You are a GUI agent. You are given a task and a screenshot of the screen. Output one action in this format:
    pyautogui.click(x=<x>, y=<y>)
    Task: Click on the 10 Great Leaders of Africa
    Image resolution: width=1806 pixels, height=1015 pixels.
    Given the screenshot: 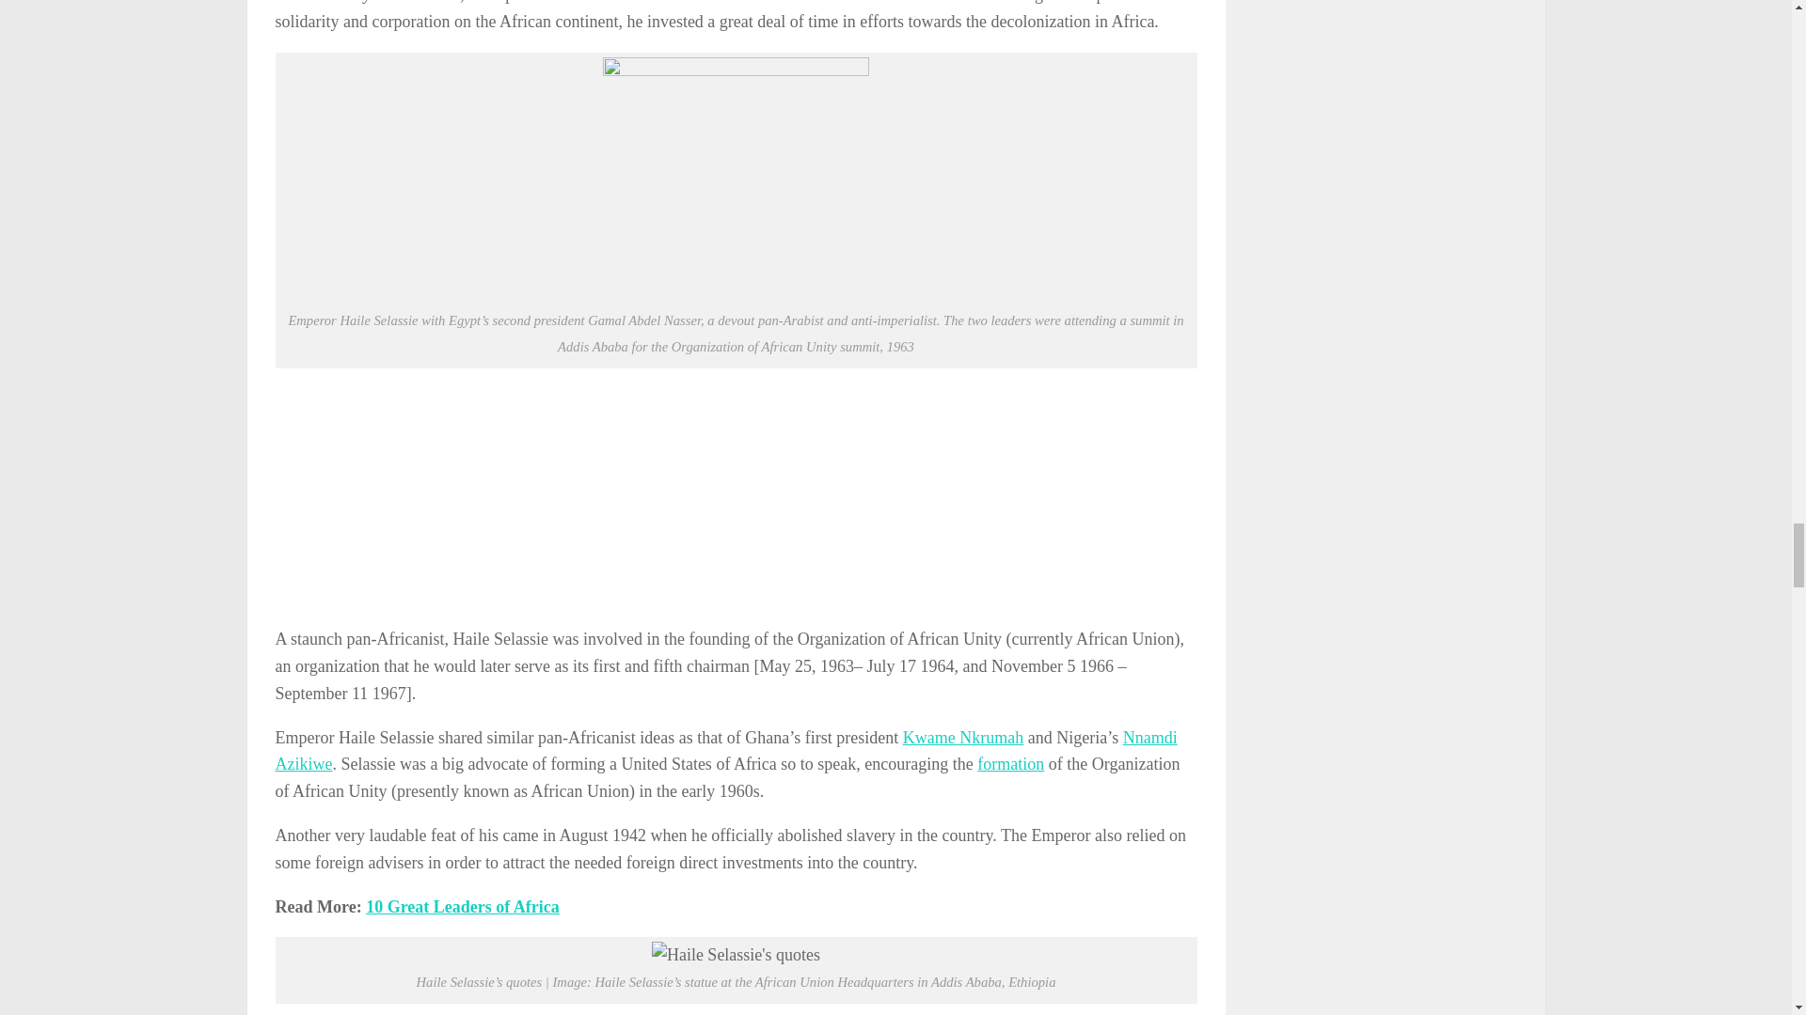 What is the action you would take?
    pyautogui.click(x=463, y=906)
    